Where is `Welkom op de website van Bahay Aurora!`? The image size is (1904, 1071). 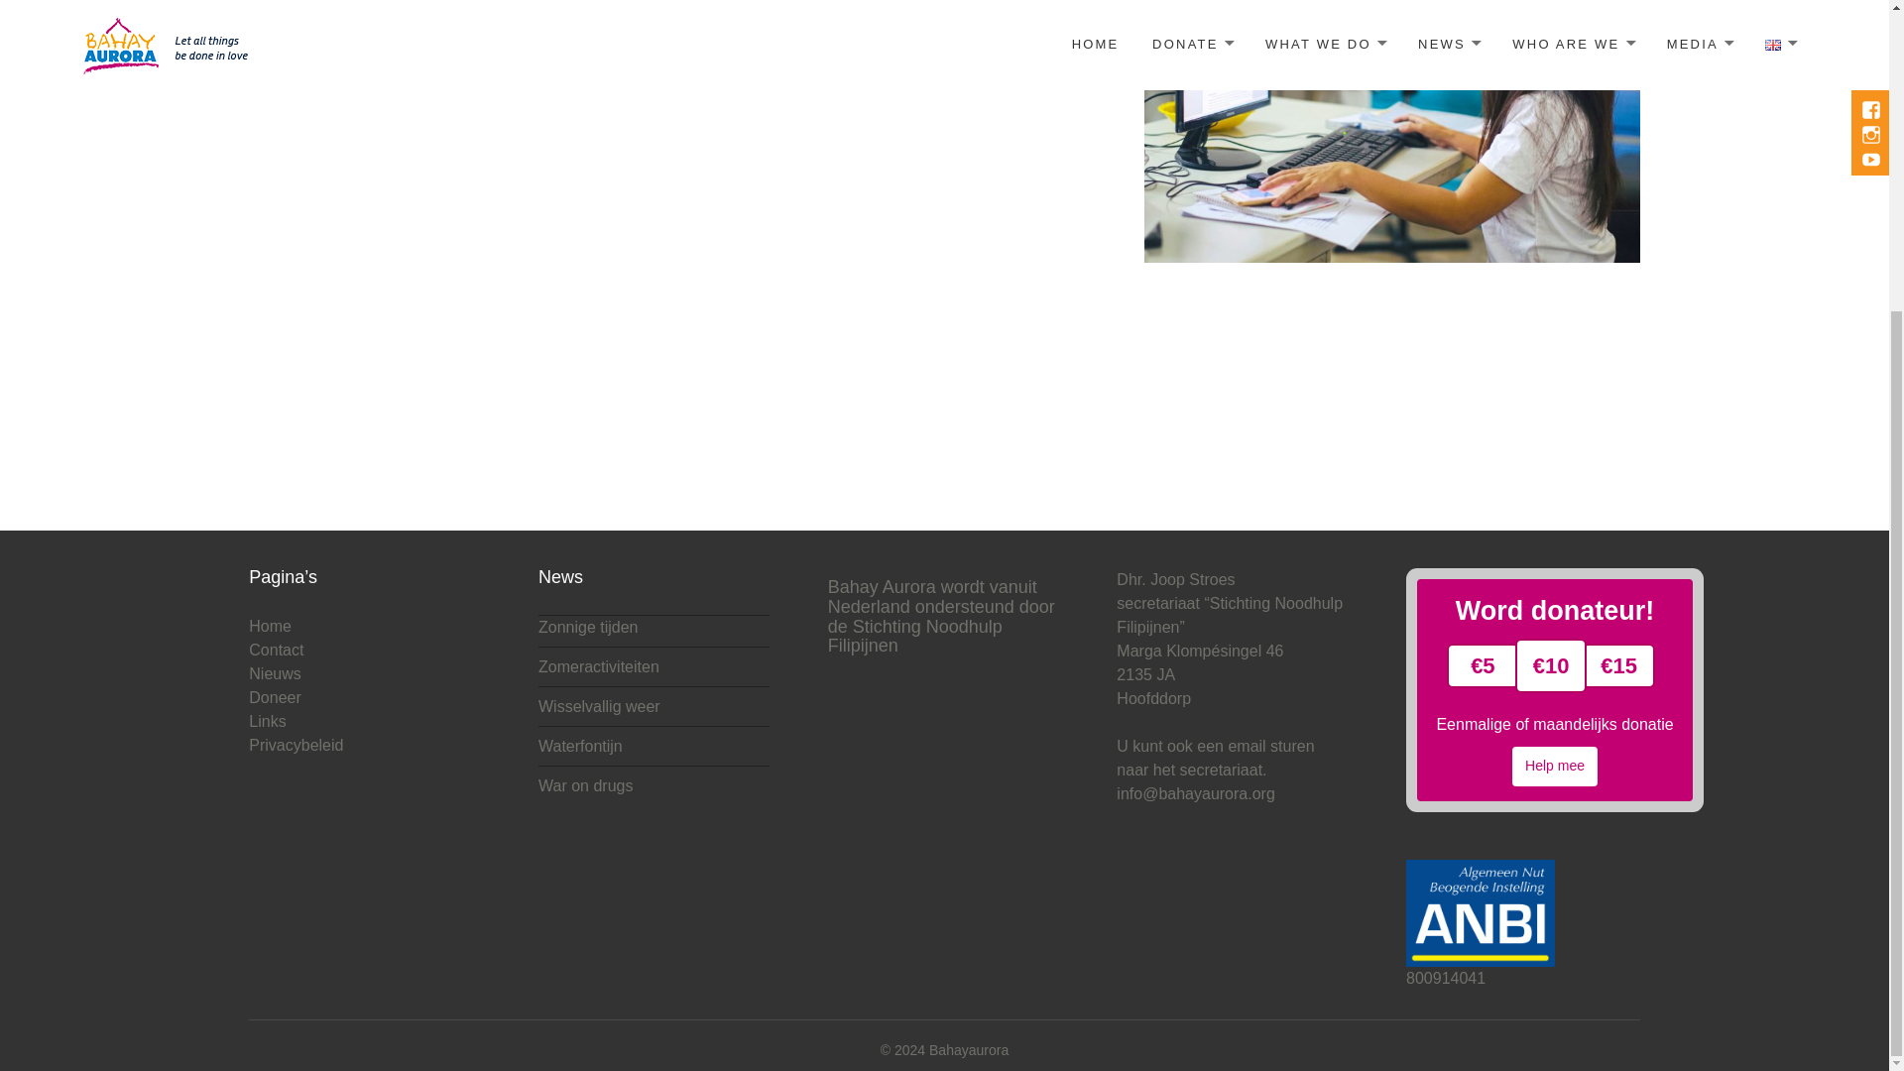 Welkom op de website van Bahay Aurora! is located at coordinates (968, 1050).